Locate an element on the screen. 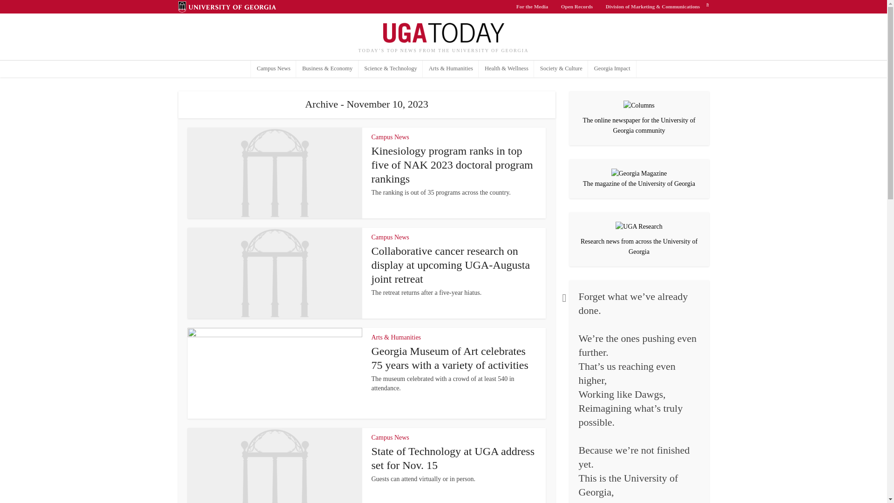 The width and height of the screenshot is (894, 503). Campus News is located at coordinates (390, 438).